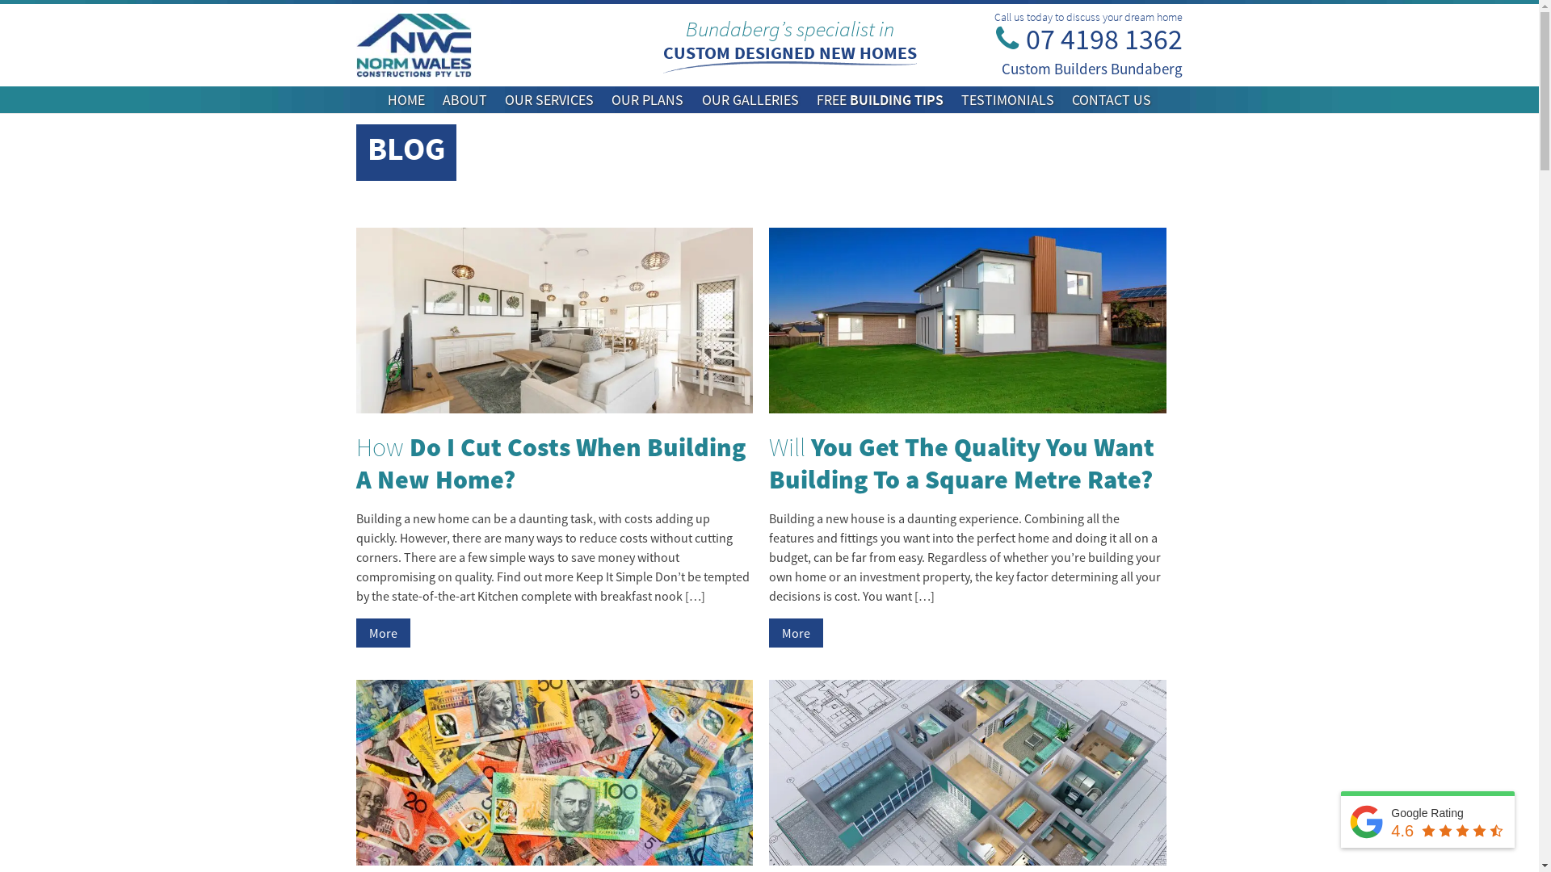  I want to click on 07 4198 1362, so click(1079, 53).